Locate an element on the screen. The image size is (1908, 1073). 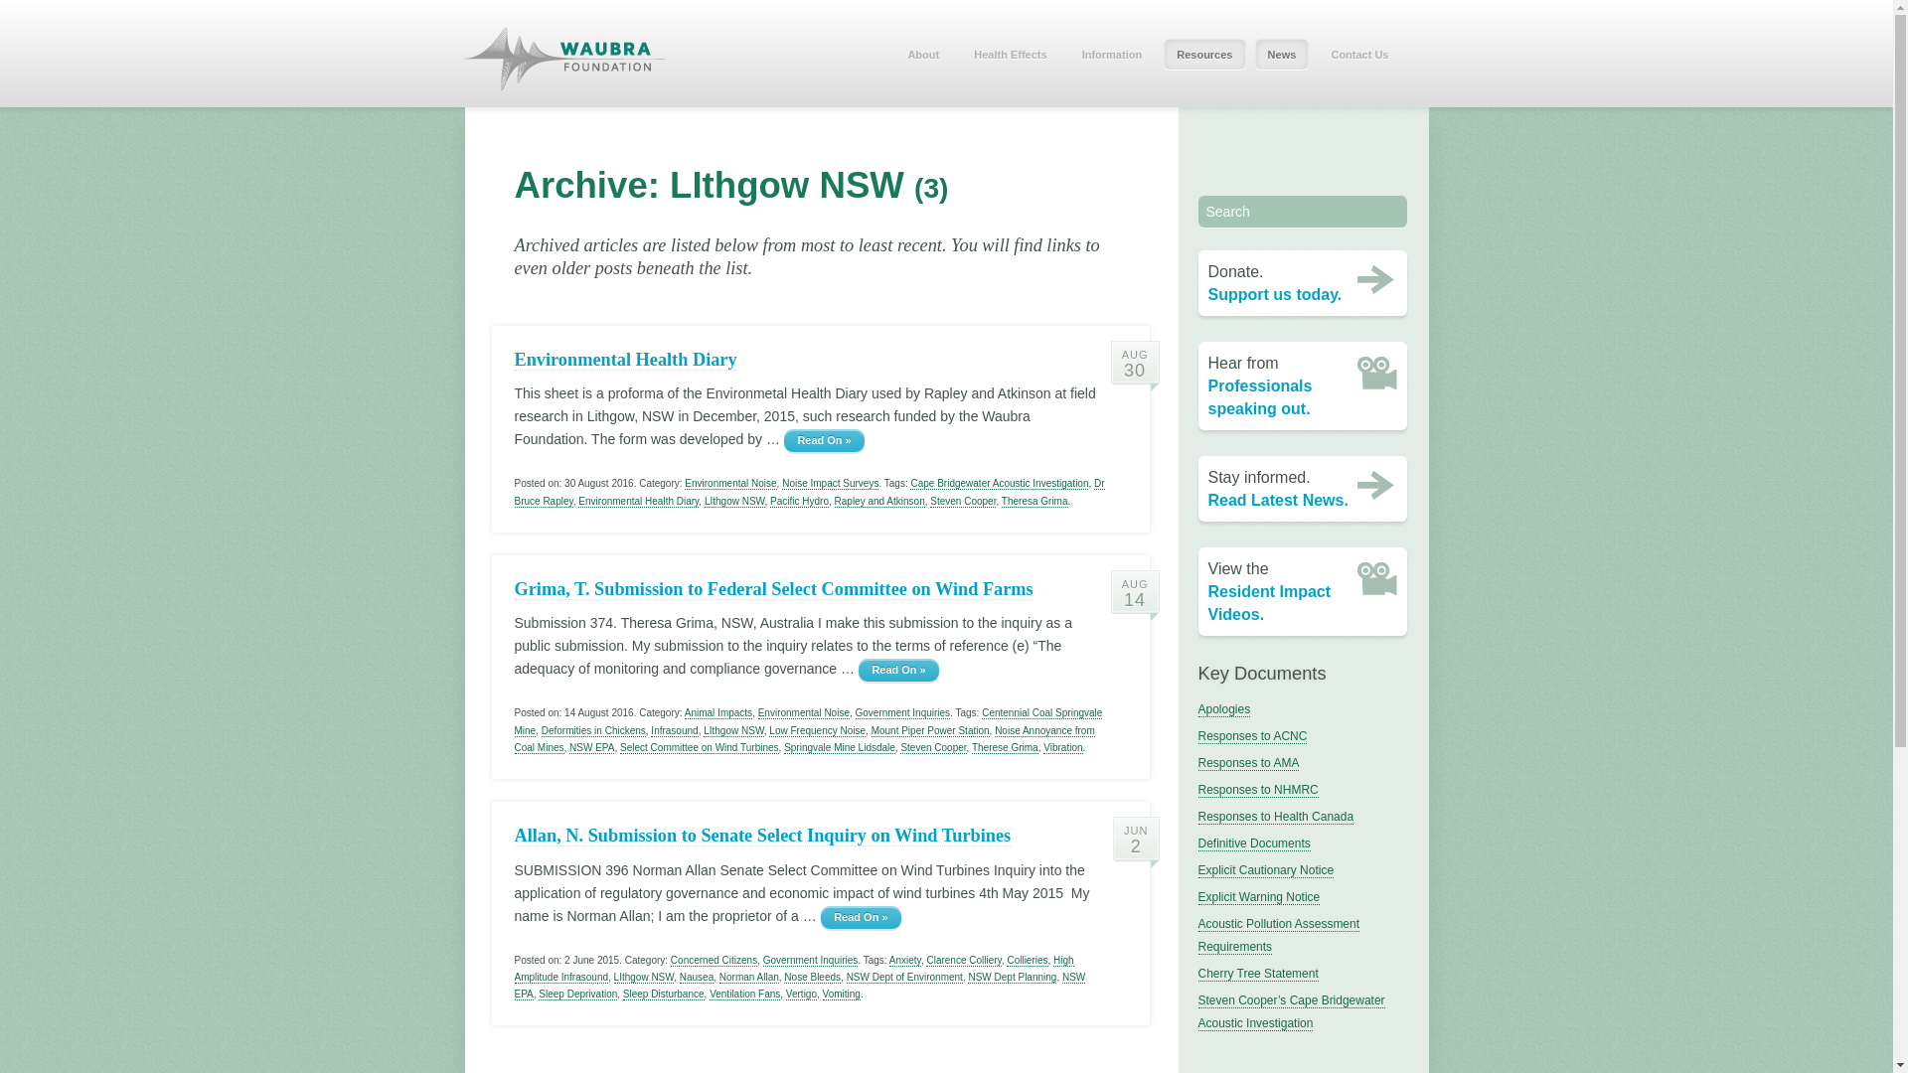
NSW Dept of Environment is located at coordinates (904, 978).